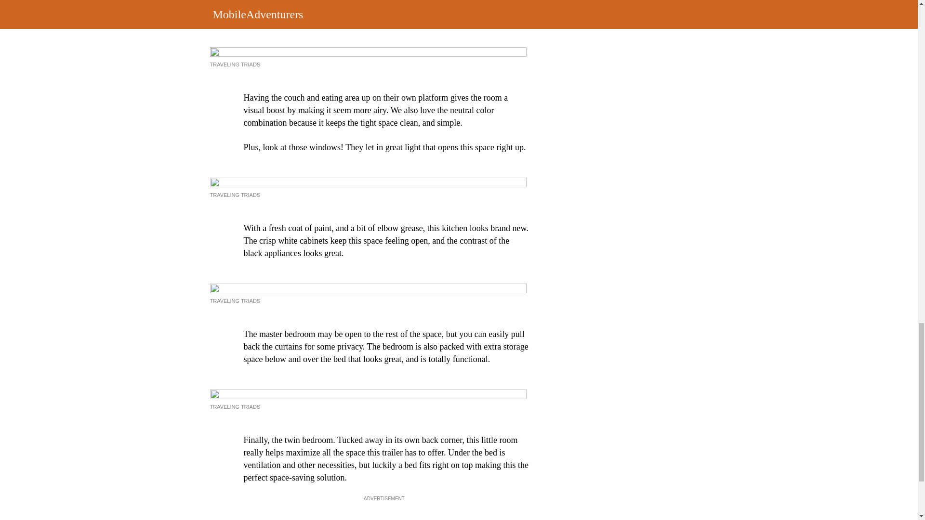 Image resolution: width=925 pixels, height=520 pixels. What do you see at coordinates (235, 407) in the screenshot?
I see `TRAVELING TRIADS` at bounding box center [235, 407].